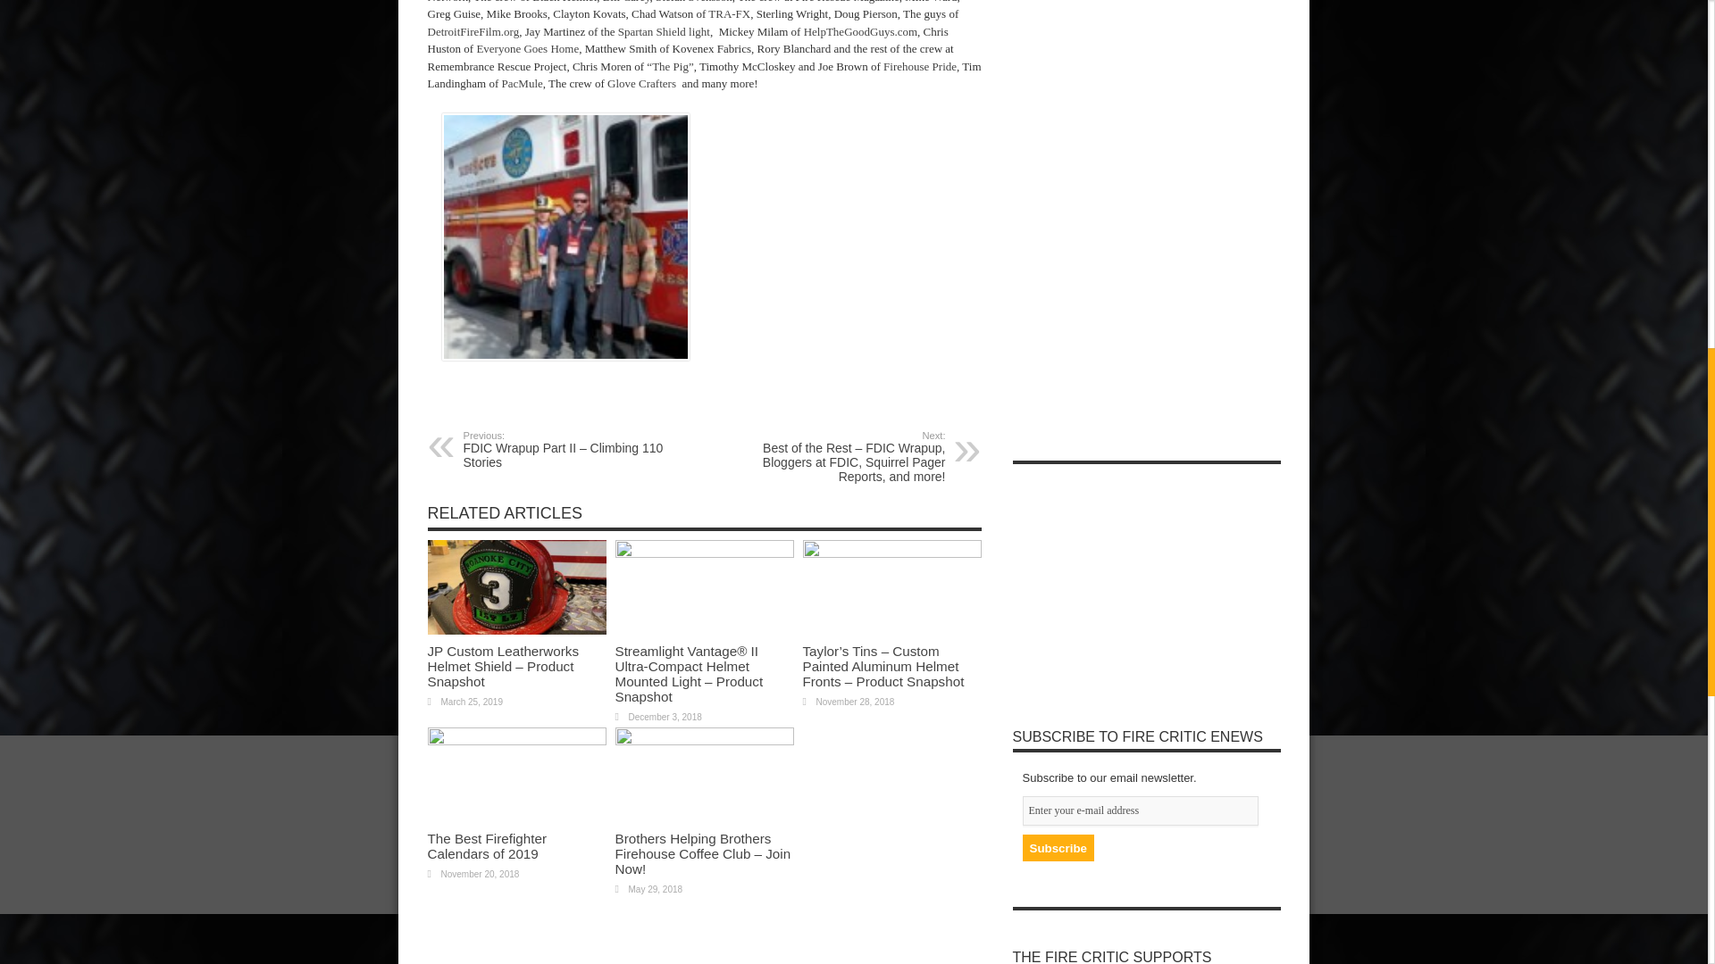 The image size is (1715, 964). What do you see at coordinates (861, 32) in the screenshot?
I see `HelpTheGoodGuys.com` at bounding box center [861, 32].